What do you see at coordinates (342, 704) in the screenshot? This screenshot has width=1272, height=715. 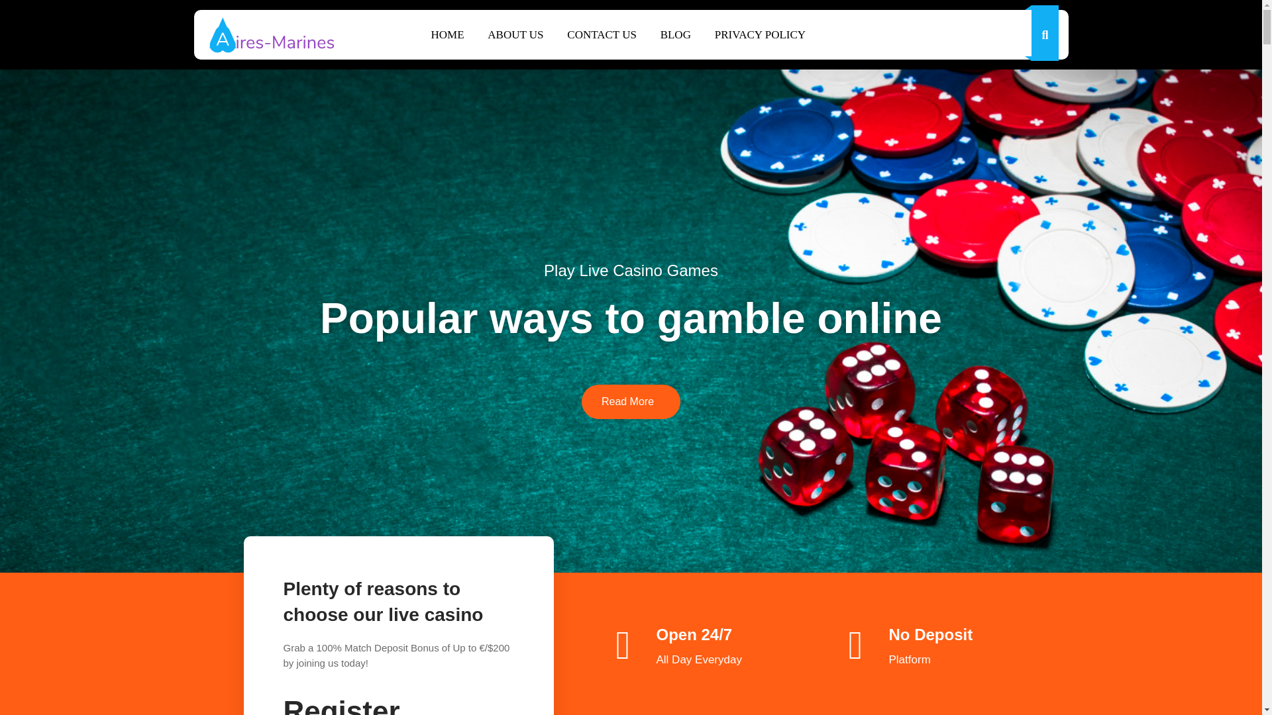 I see `Register` at bounding box center [342, 704].